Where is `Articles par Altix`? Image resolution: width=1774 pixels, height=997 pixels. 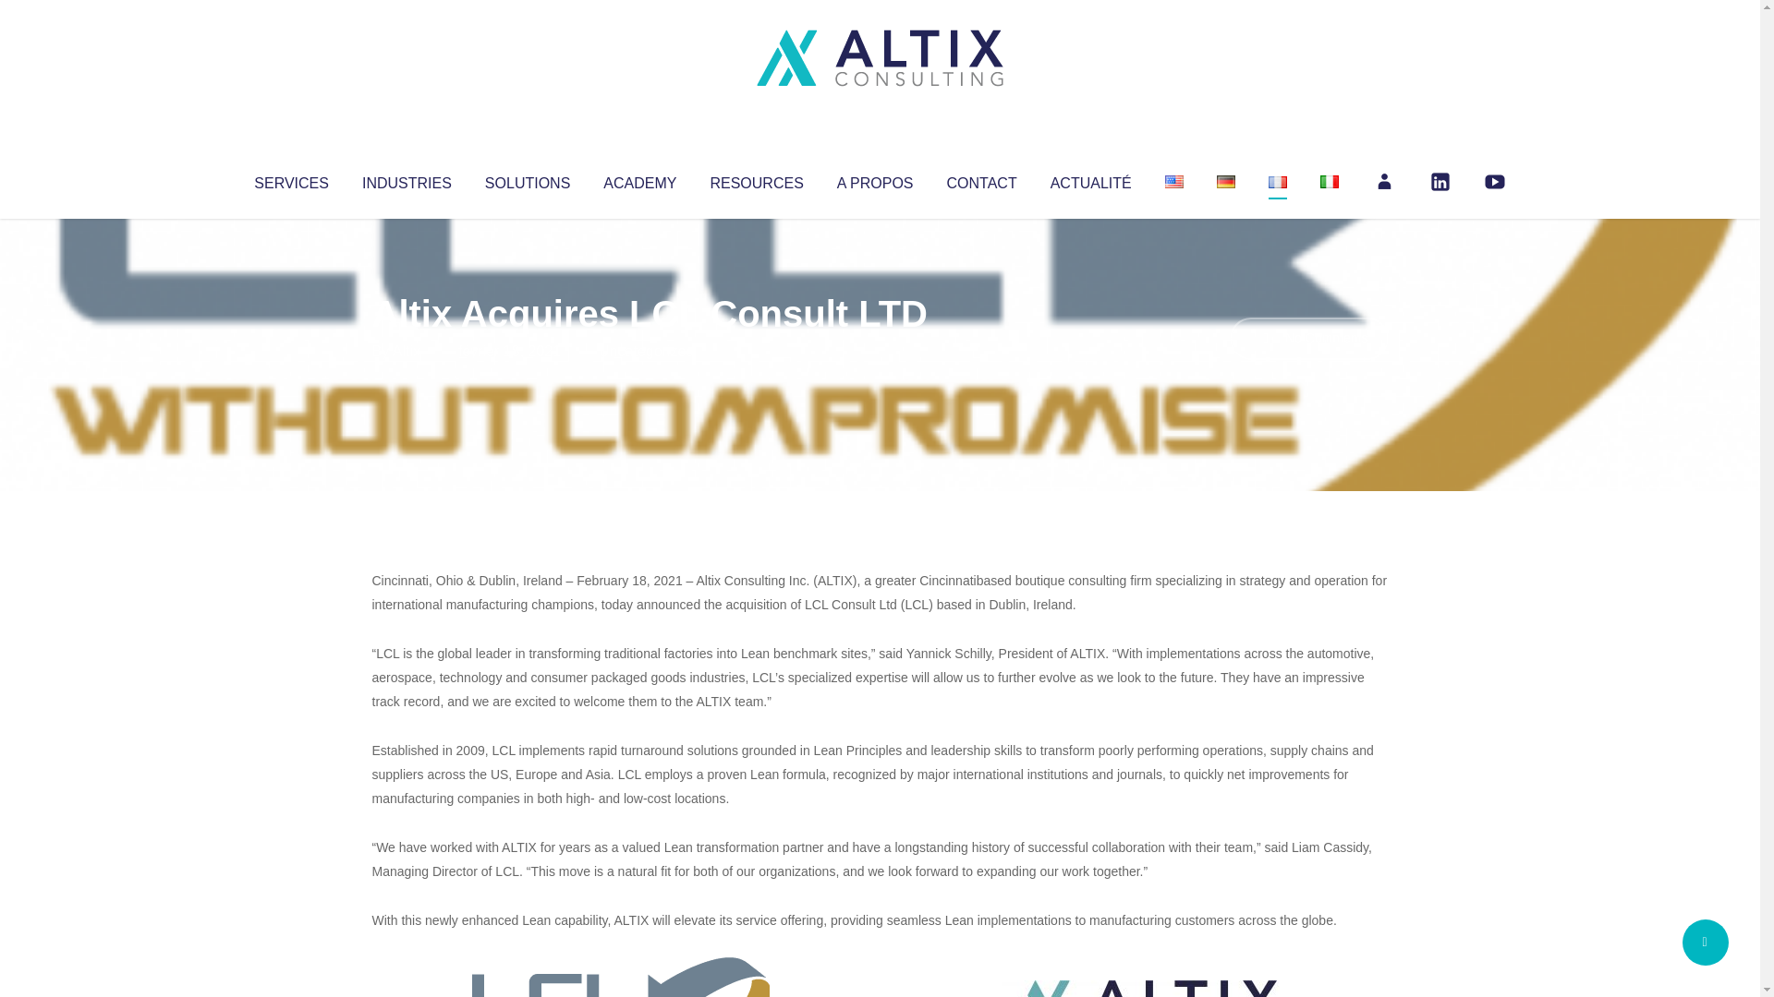
Articles par Altix is located at coordinates (407, 351).